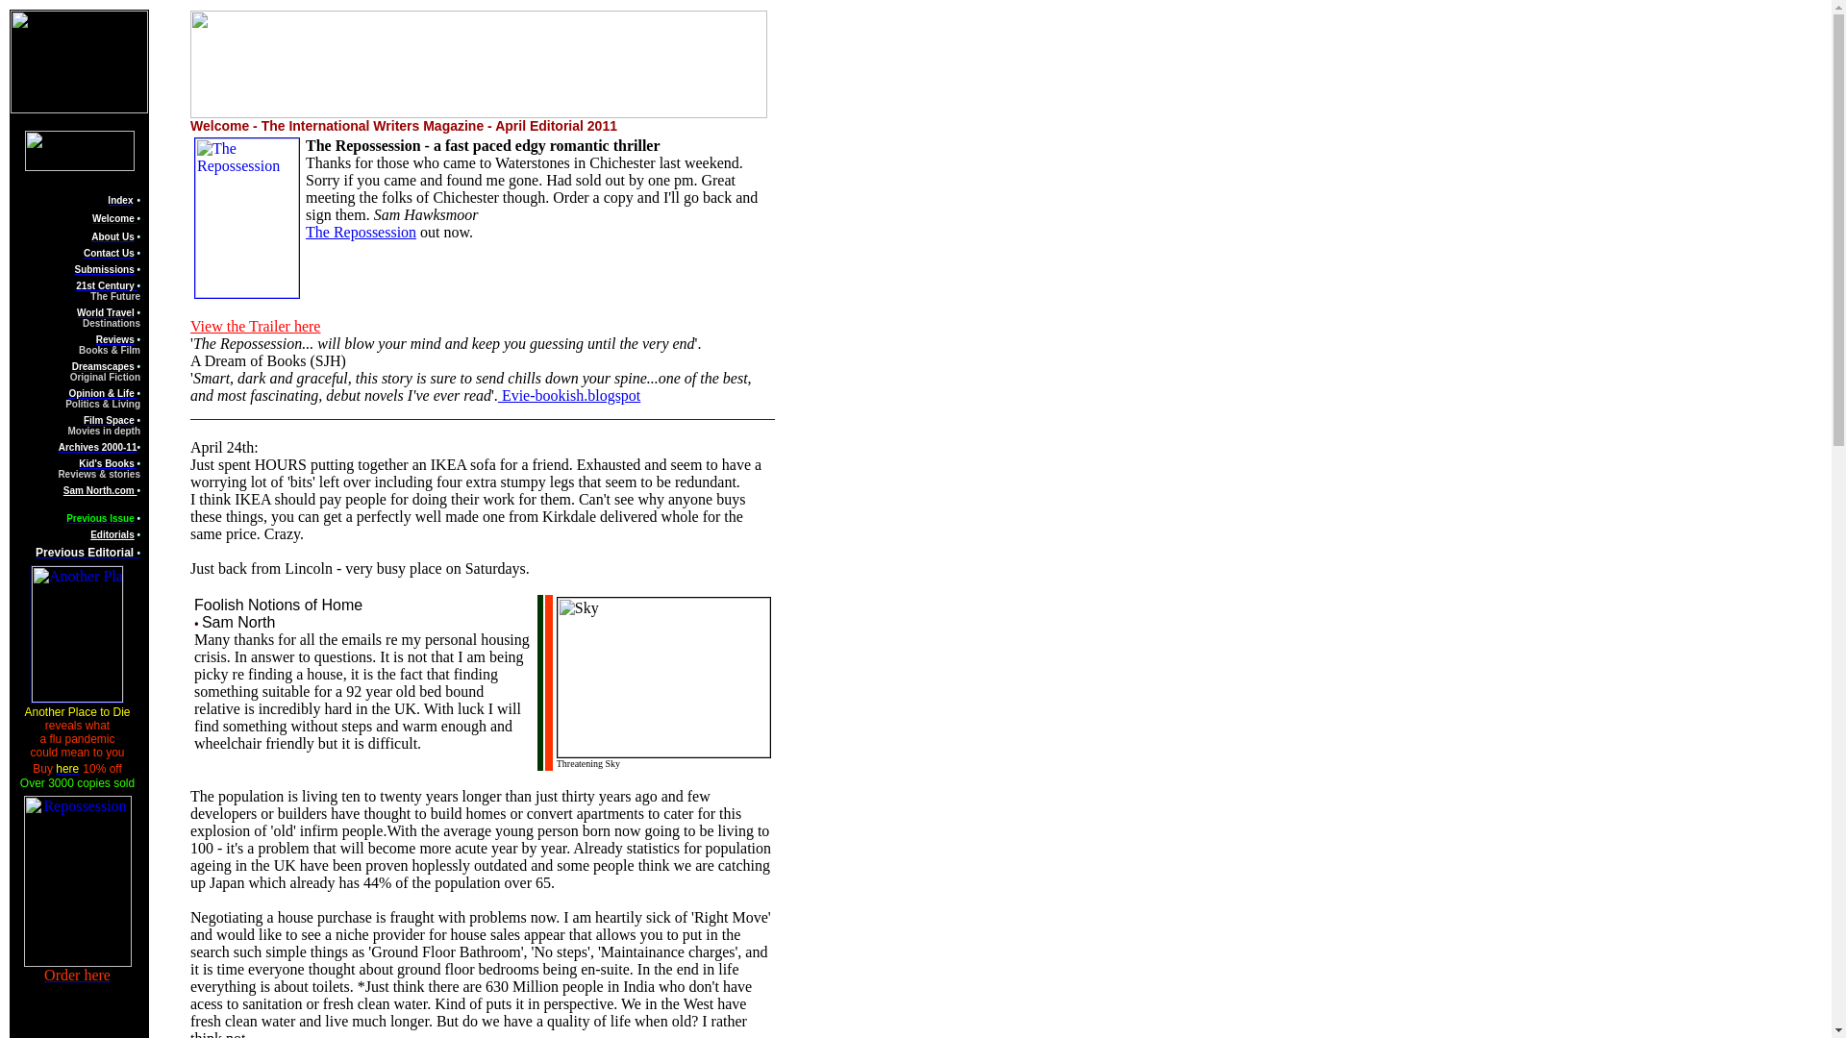 The width and height of the screenshot is (1846, 1038). Describe the element at coordinates (362, 232) in the screenshot. I see `The Repossession` at that location.